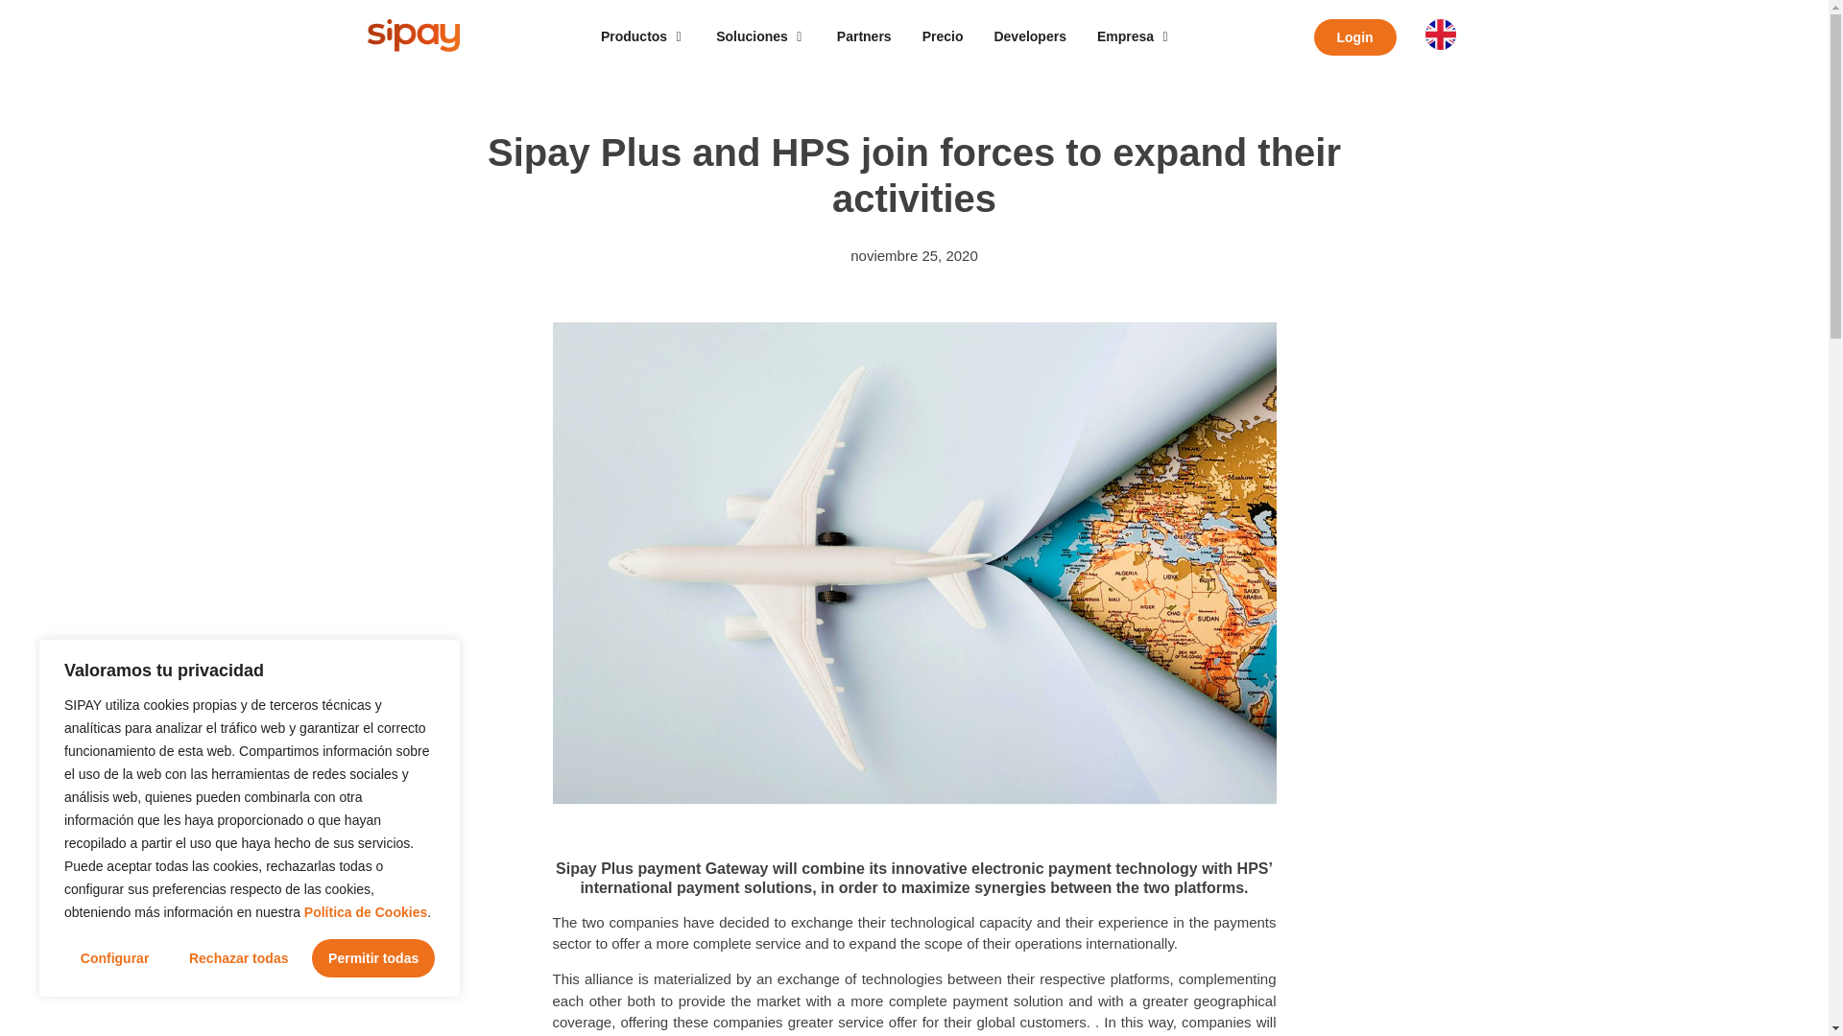 The height and width of the screenshot is (1036, 1843). What do you see at coordinates (238, 957) in the screenshot?
I see `Rechazar todas` at bounding box center [238, 957].